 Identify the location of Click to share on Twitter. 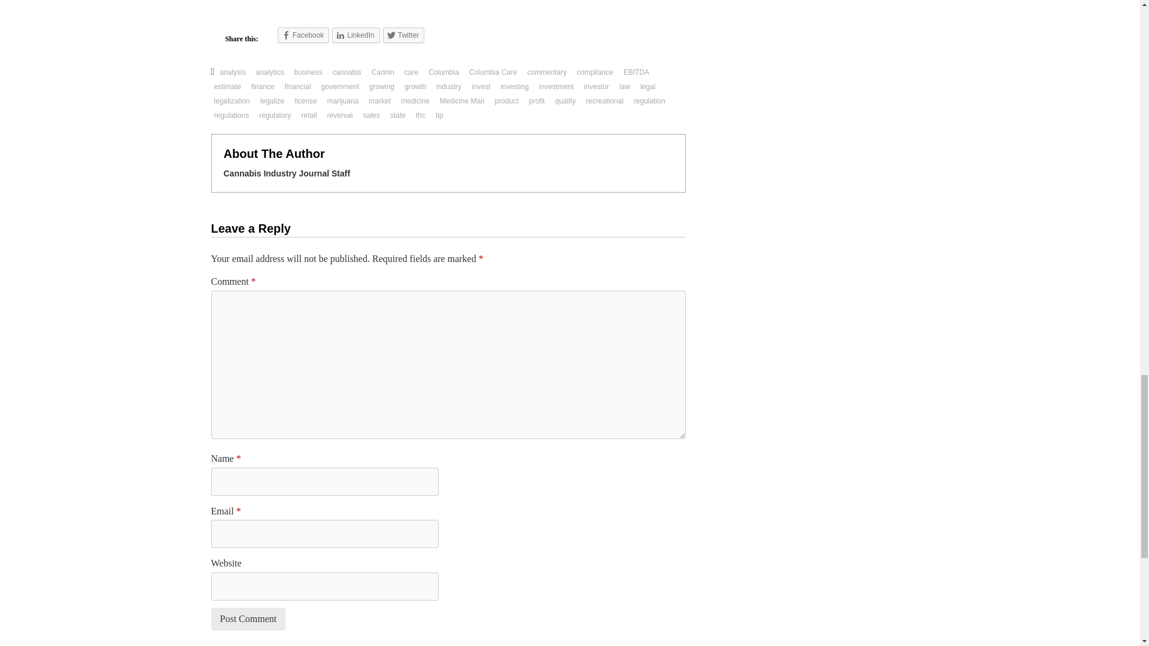
(403, 35).